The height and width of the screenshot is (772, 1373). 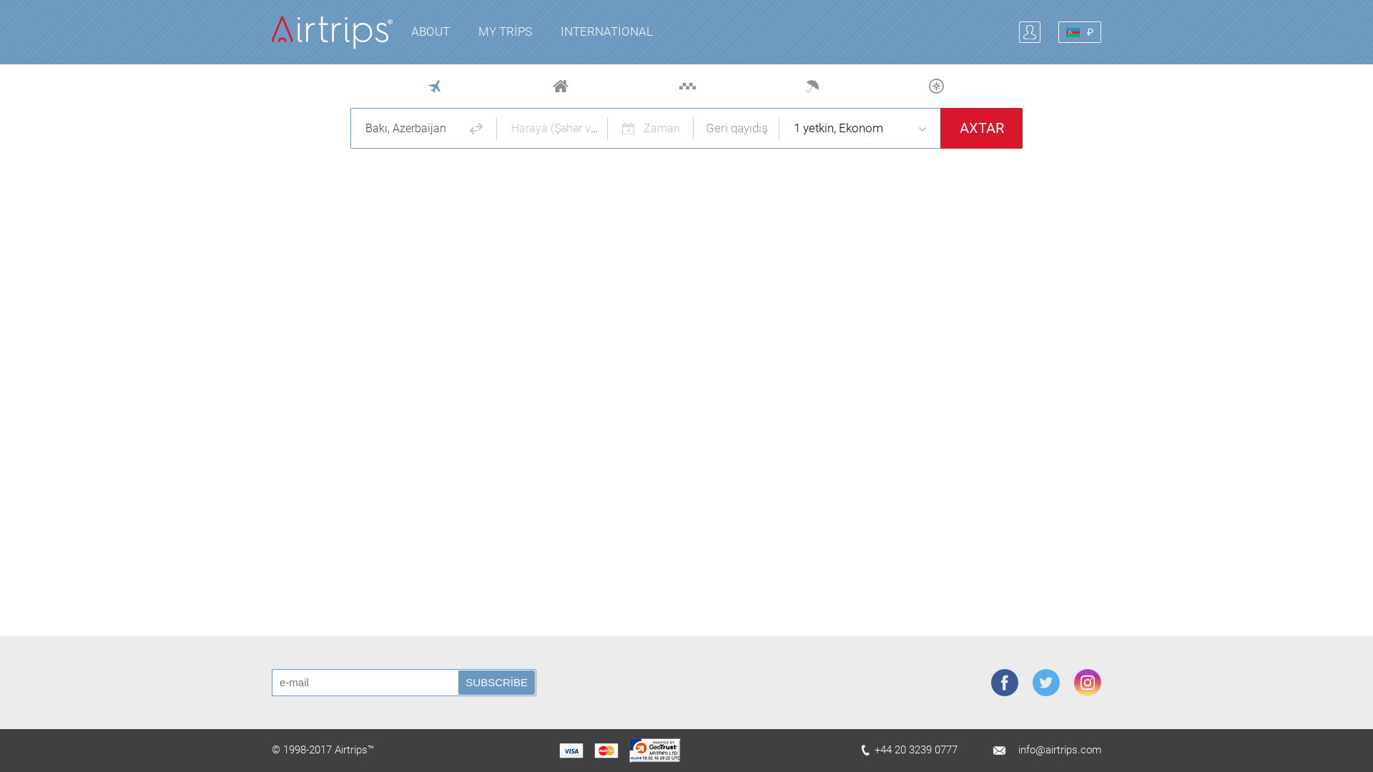 I want to click on SUBSCRIBE, so click(x=498, y=683).